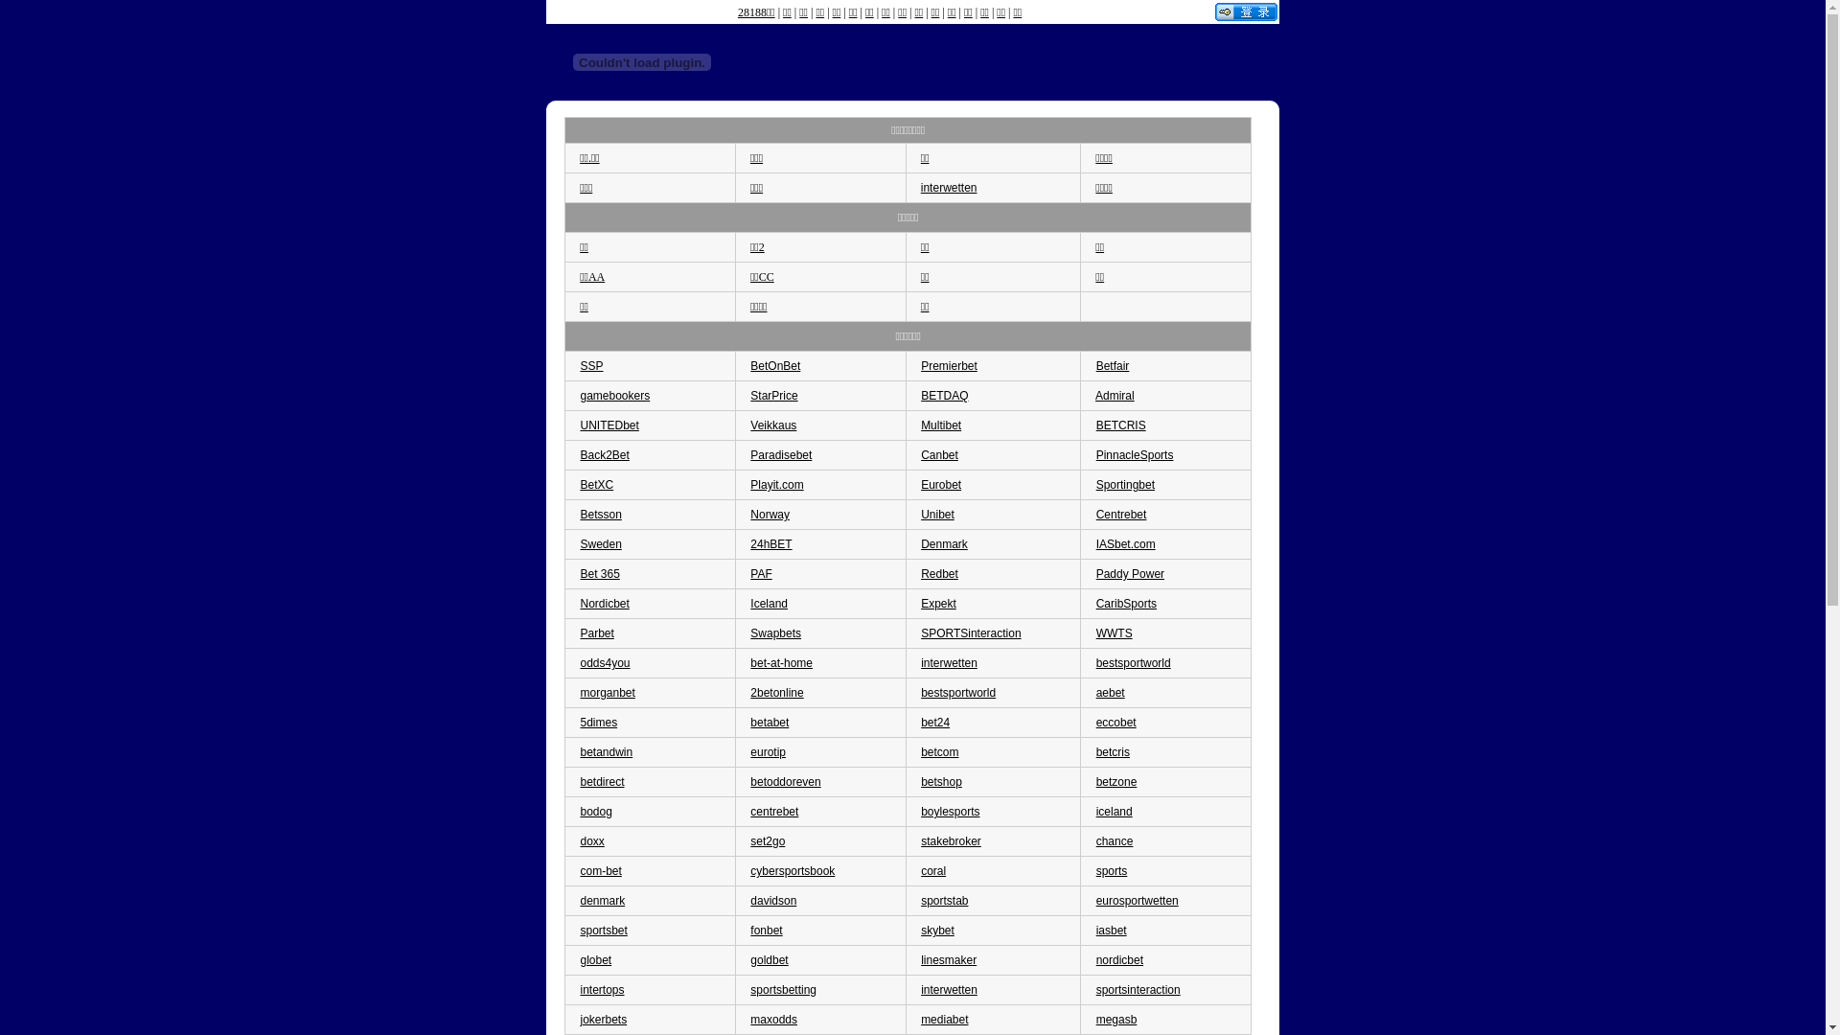 The image size is (1840, 1035). What do you see at coordinates (1114, 366) in the screenshot?
I see `Betfair` at bounding box center [1114, 366].